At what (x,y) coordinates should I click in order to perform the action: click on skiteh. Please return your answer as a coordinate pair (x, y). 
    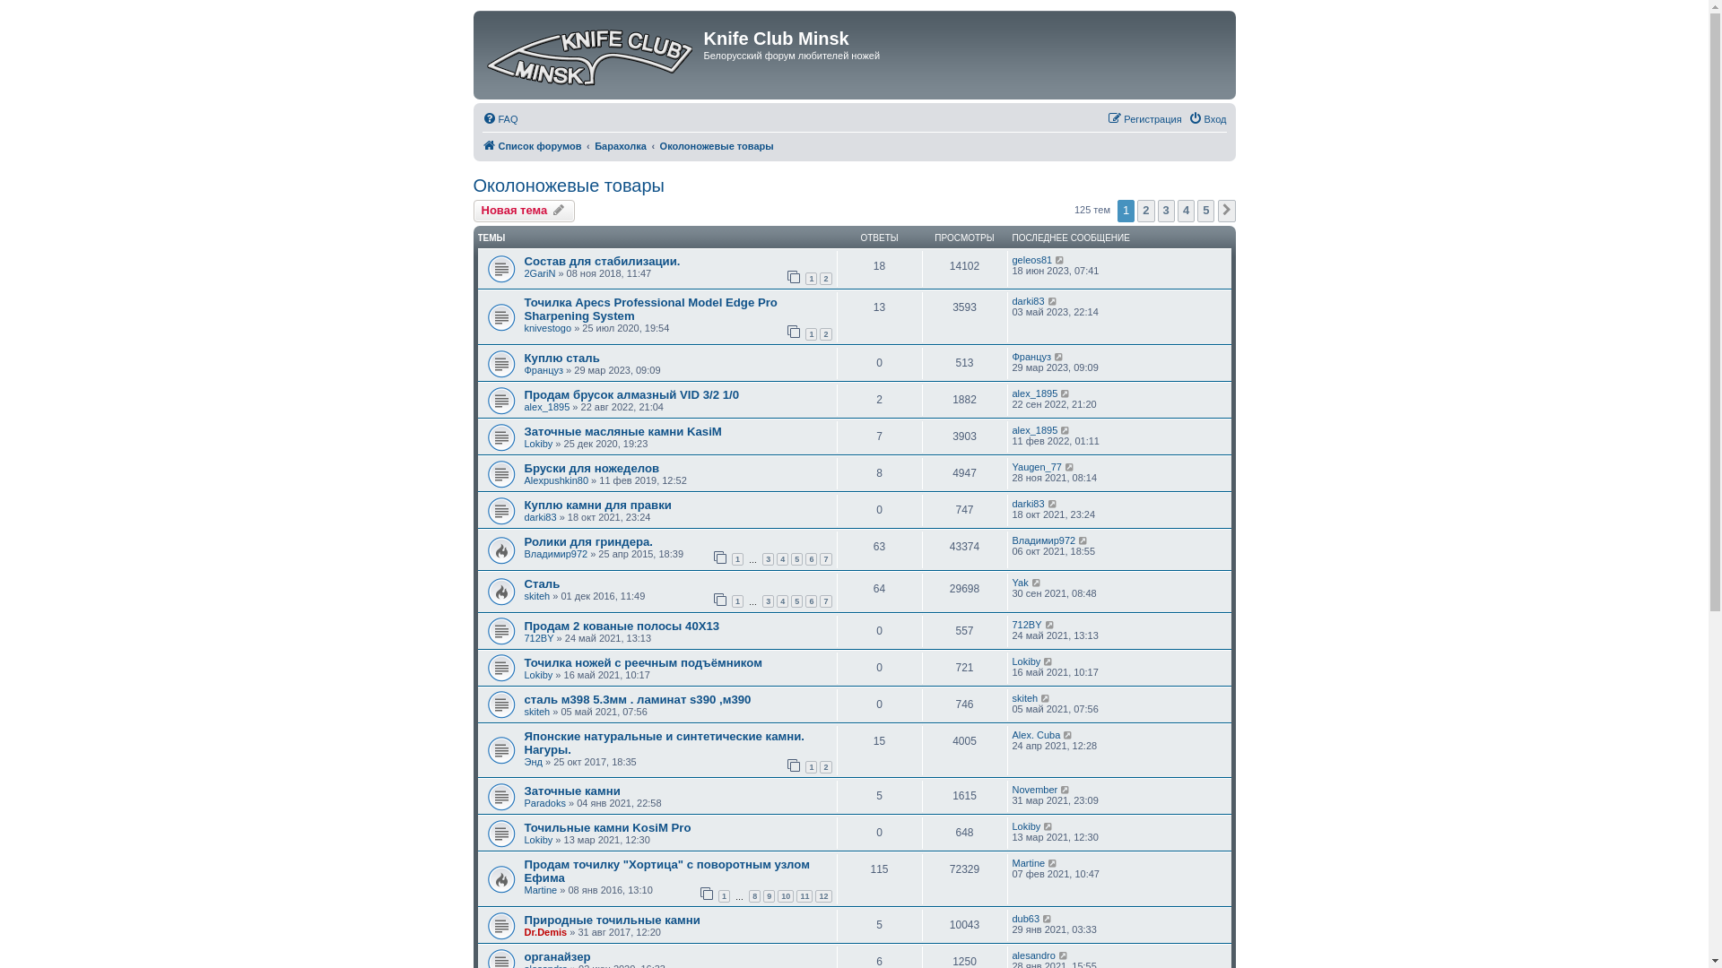
    Looking at the image, I should click on (1024, 698).